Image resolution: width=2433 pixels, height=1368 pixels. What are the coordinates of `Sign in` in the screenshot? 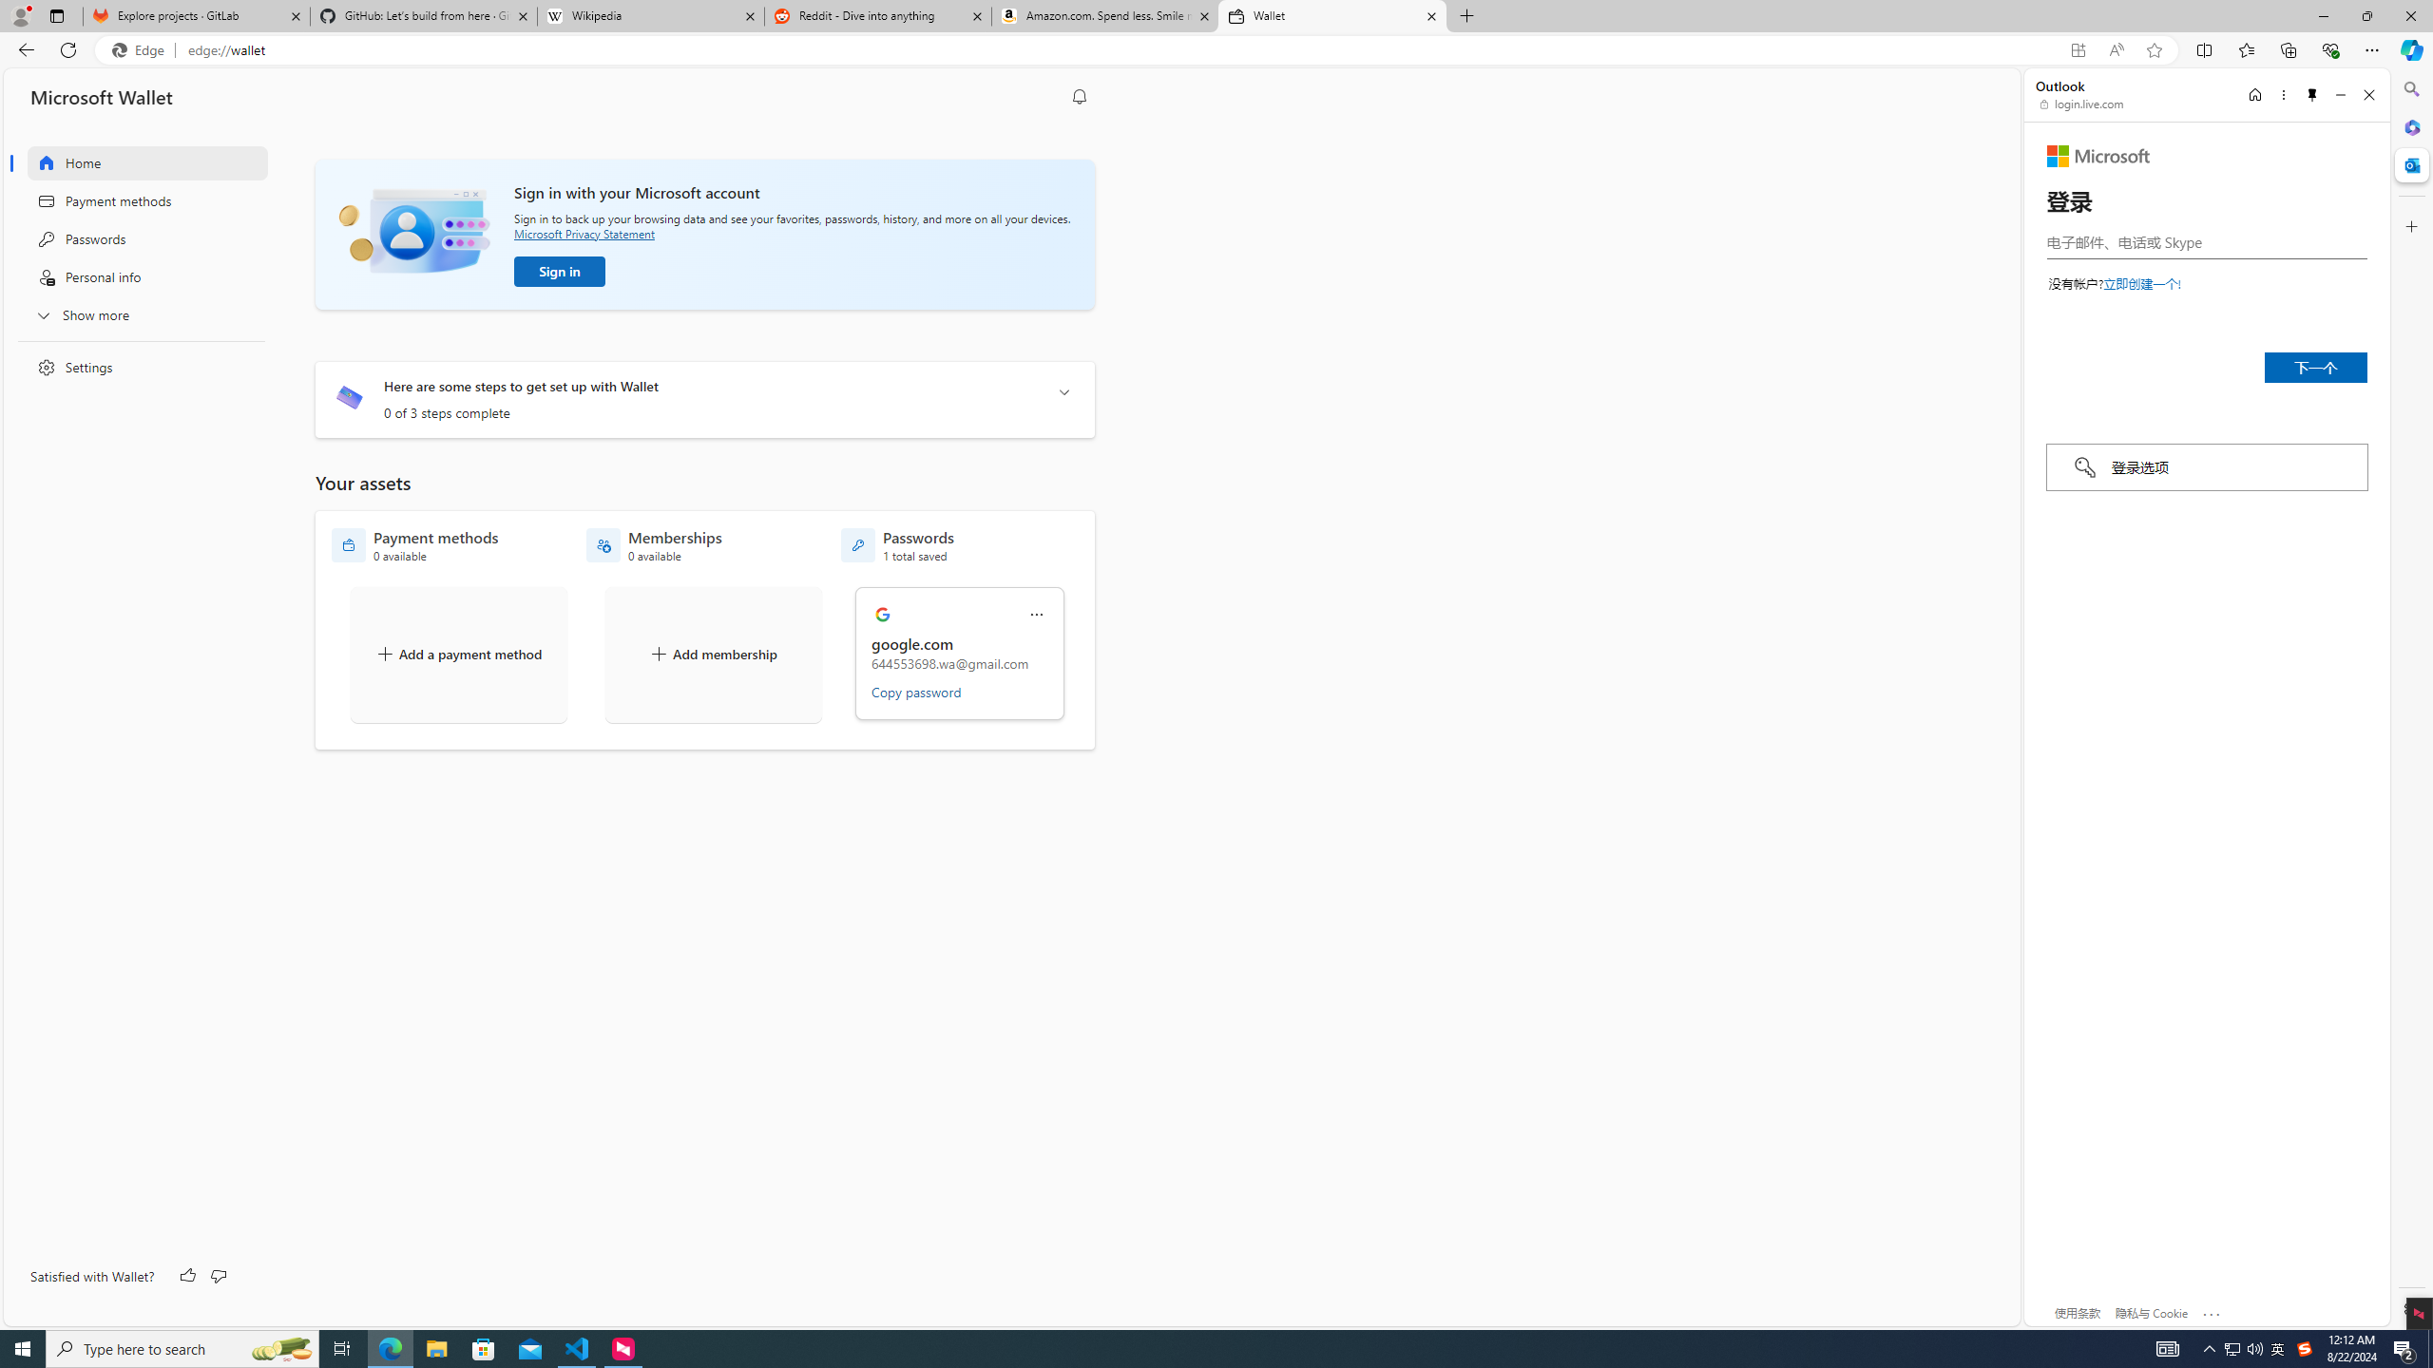 It's located at (559, 272).